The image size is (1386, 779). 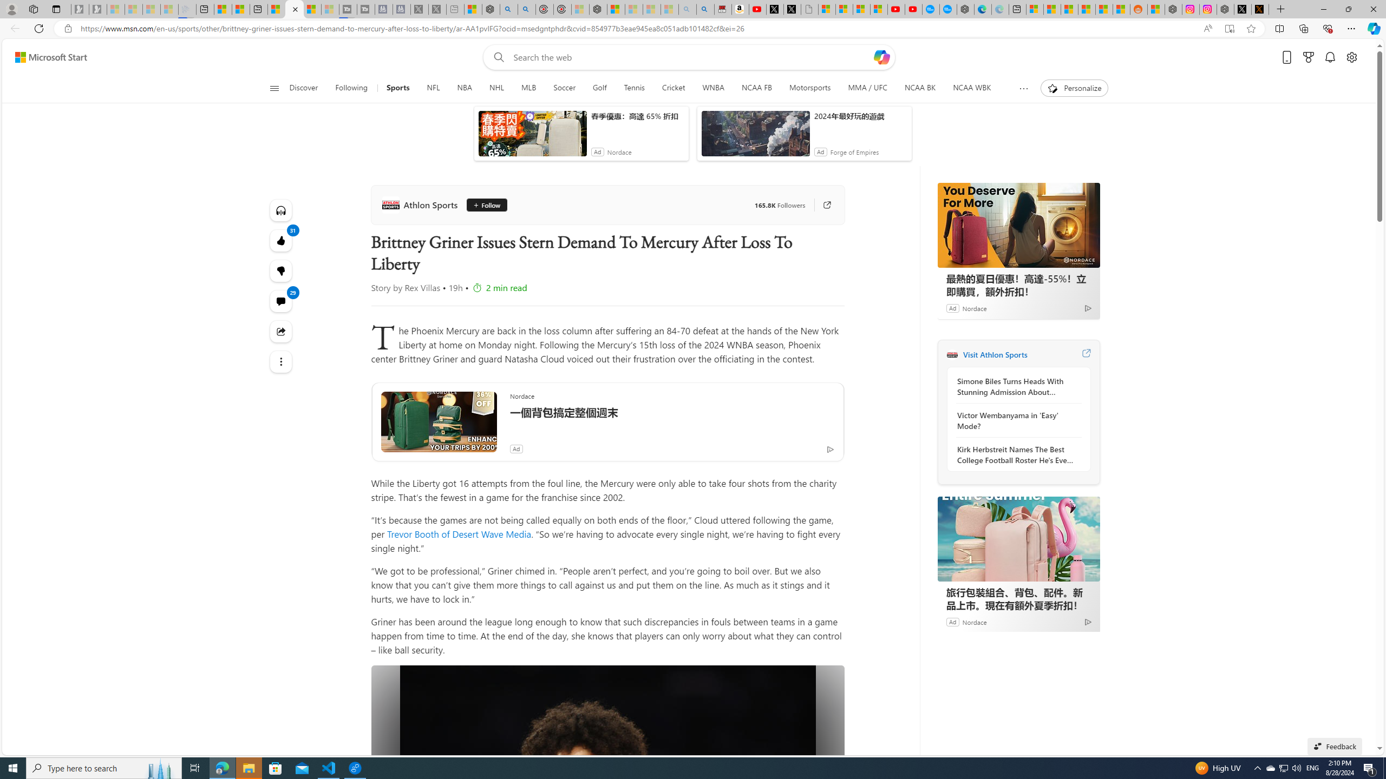 I want to click on Close tab, so click(x=295, y=9).